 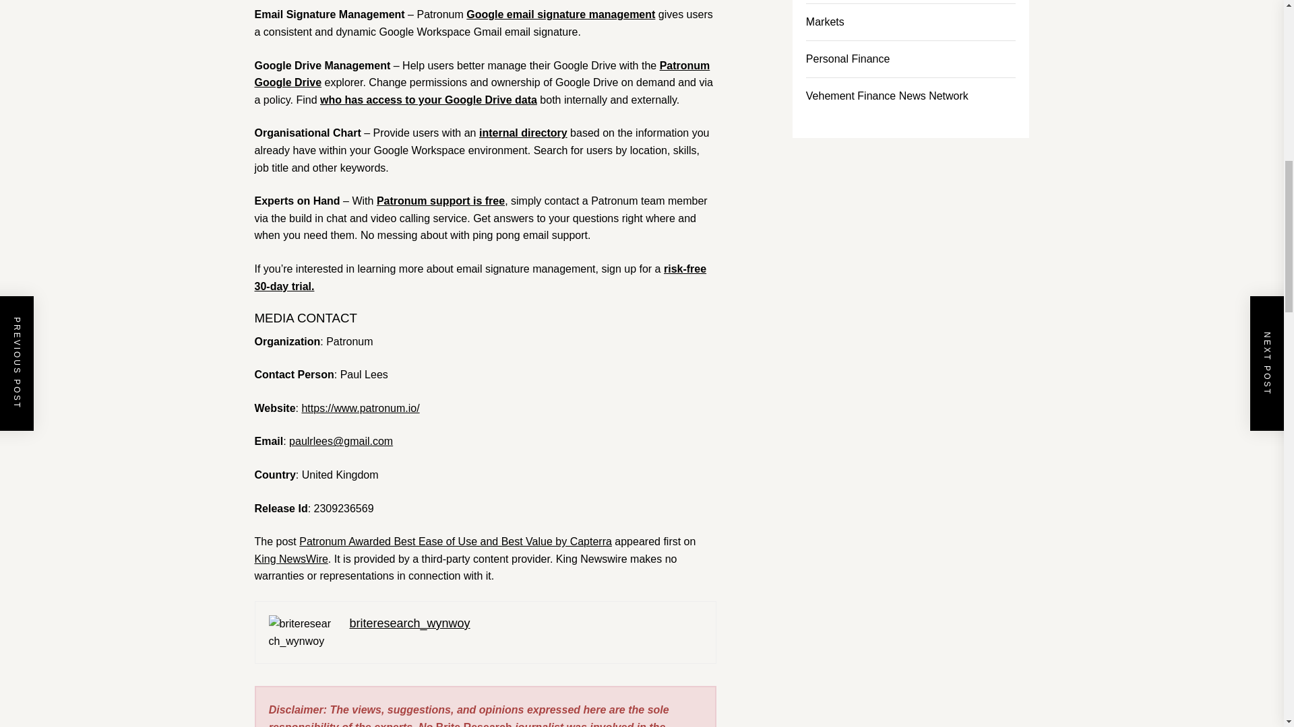 I want to click on Google email signature management, so click(x=560, y=14).